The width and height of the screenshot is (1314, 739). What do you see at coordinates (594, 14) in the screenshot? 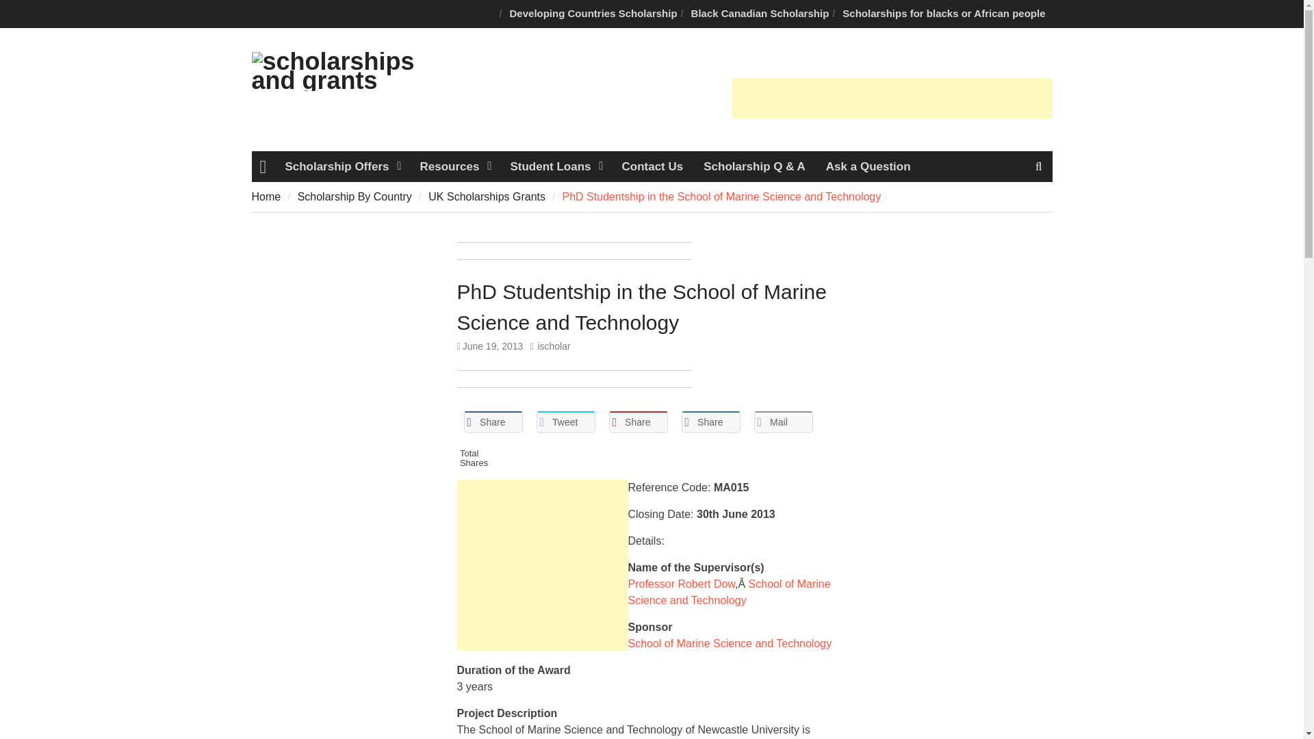
I see `Developing Countries Scholarship` at bounding box center [594, 14].